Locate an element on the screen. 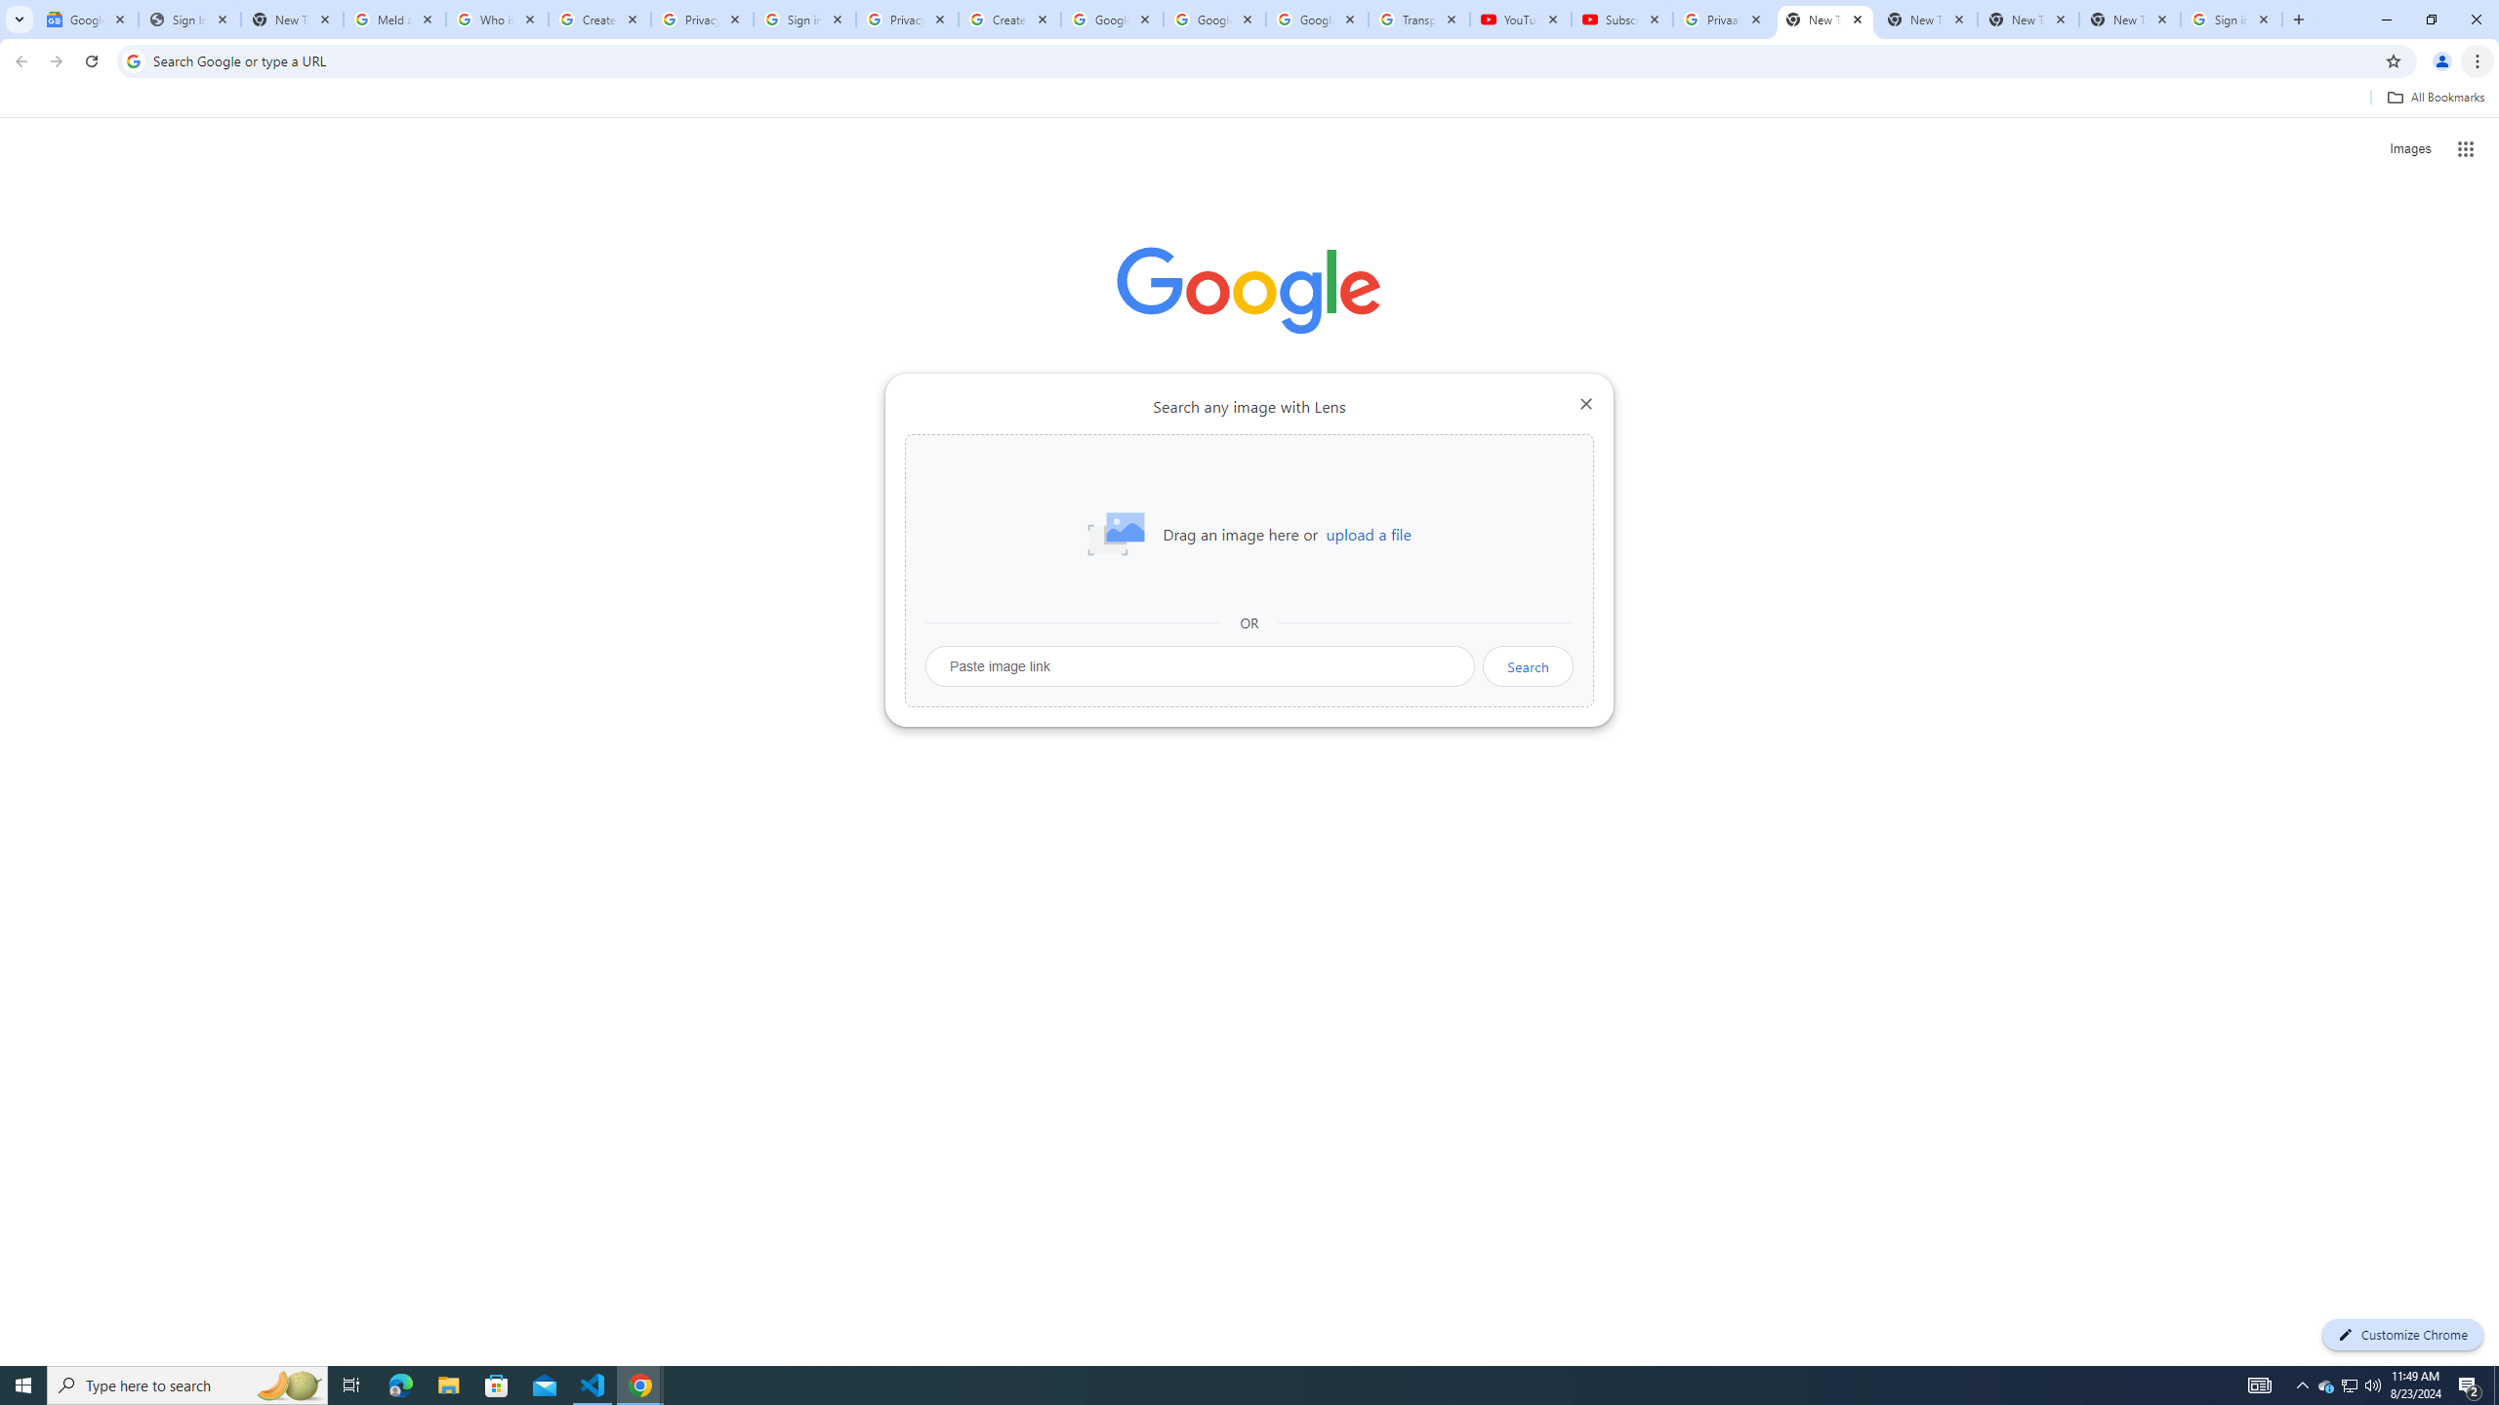 This screenshot has width=2499, height=1405. Subscriptions - YouTube is located at coordinates (1621, 20).